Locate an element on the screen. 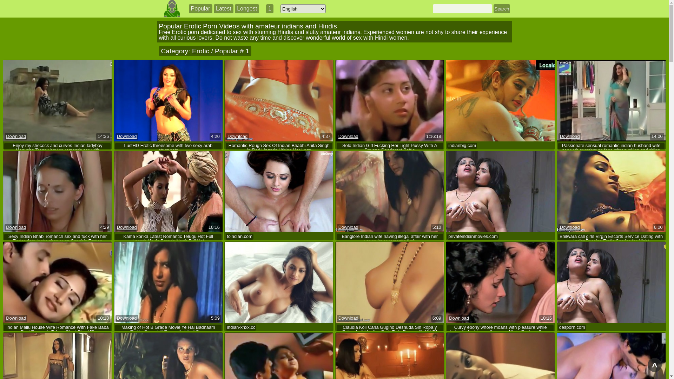 The image size is (674, 379). Download is located at coordinates (237, 137).